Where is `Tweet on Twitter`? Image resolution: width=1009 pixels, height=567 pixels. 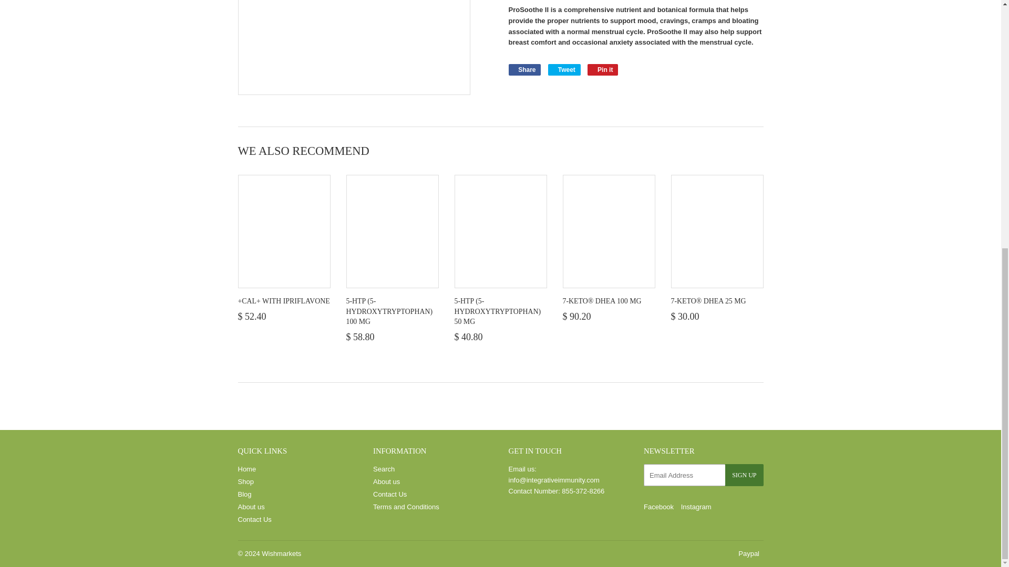 Tweet on Twitter is located at coordinates (564, 69).